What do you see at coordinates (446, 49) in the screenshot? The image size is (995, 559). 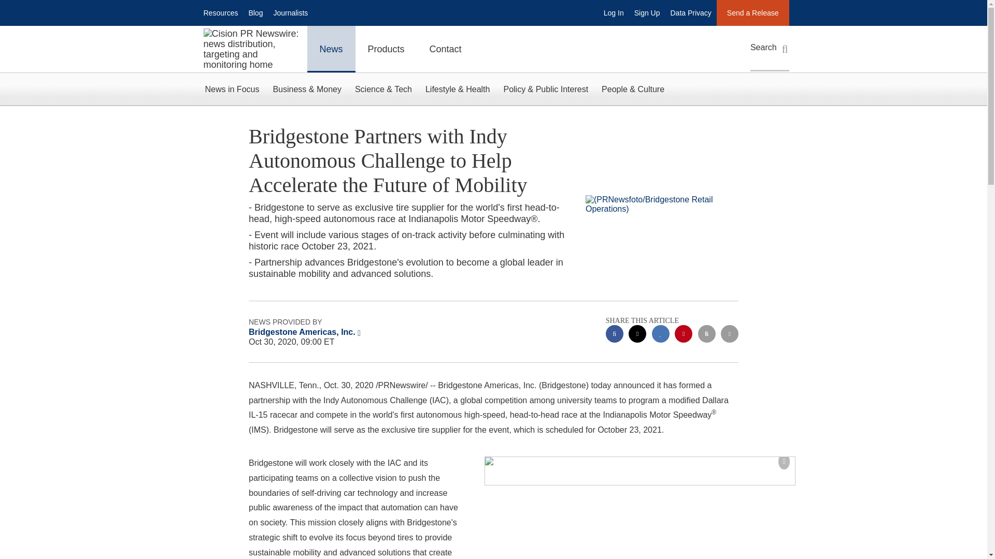 I see `Contact` at bounding box center [446, 49].